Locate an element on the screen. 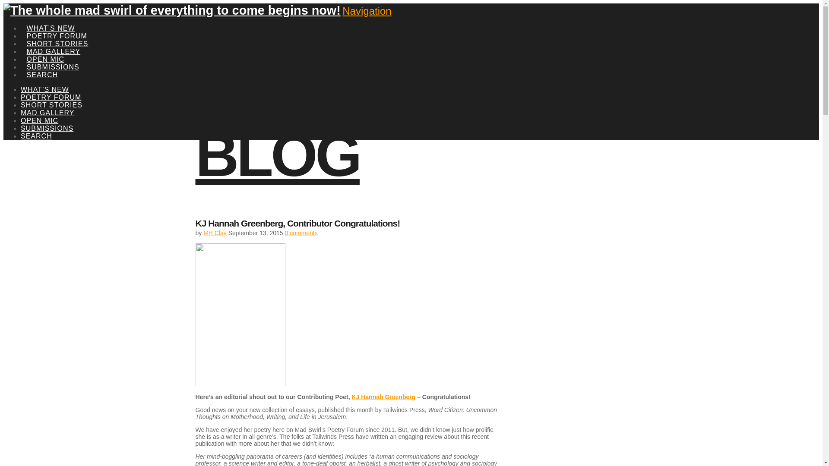  OPEN MIC is located at coordinates (39, 121).